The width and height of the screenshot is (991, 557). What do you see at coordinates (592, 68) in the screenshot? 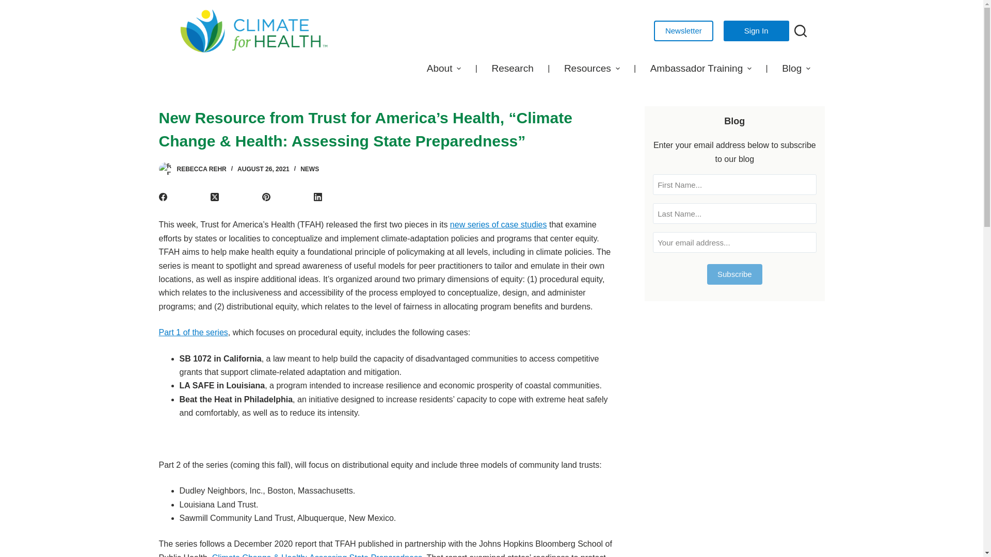
I see `Resources` at bounding box center [592, 68].